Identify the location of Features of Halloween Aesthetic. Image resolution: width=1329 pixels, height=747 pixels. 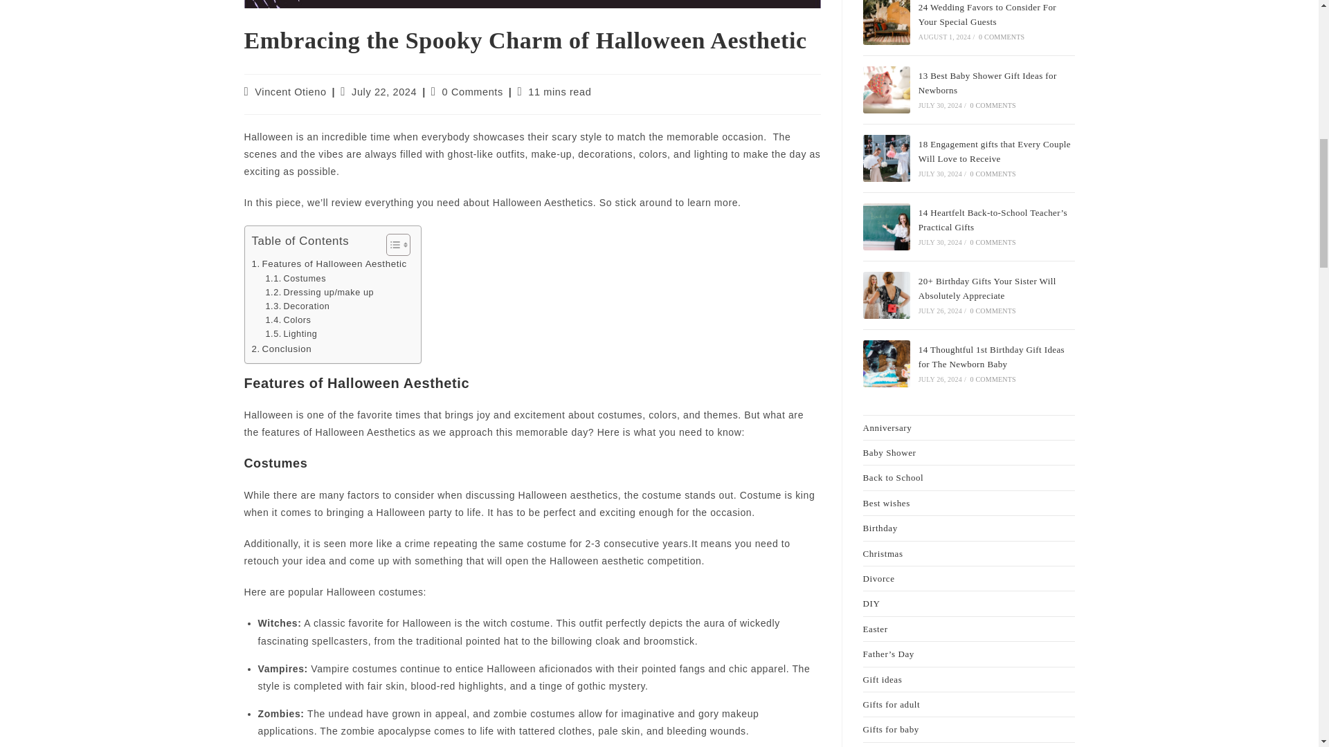
(329, 264).